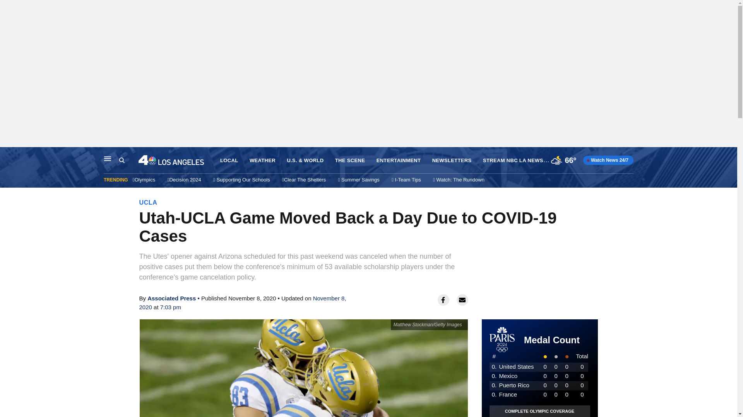 The height and width of the screenshot is (417, 743). I want to click on LOCAL, so click(229, 161).